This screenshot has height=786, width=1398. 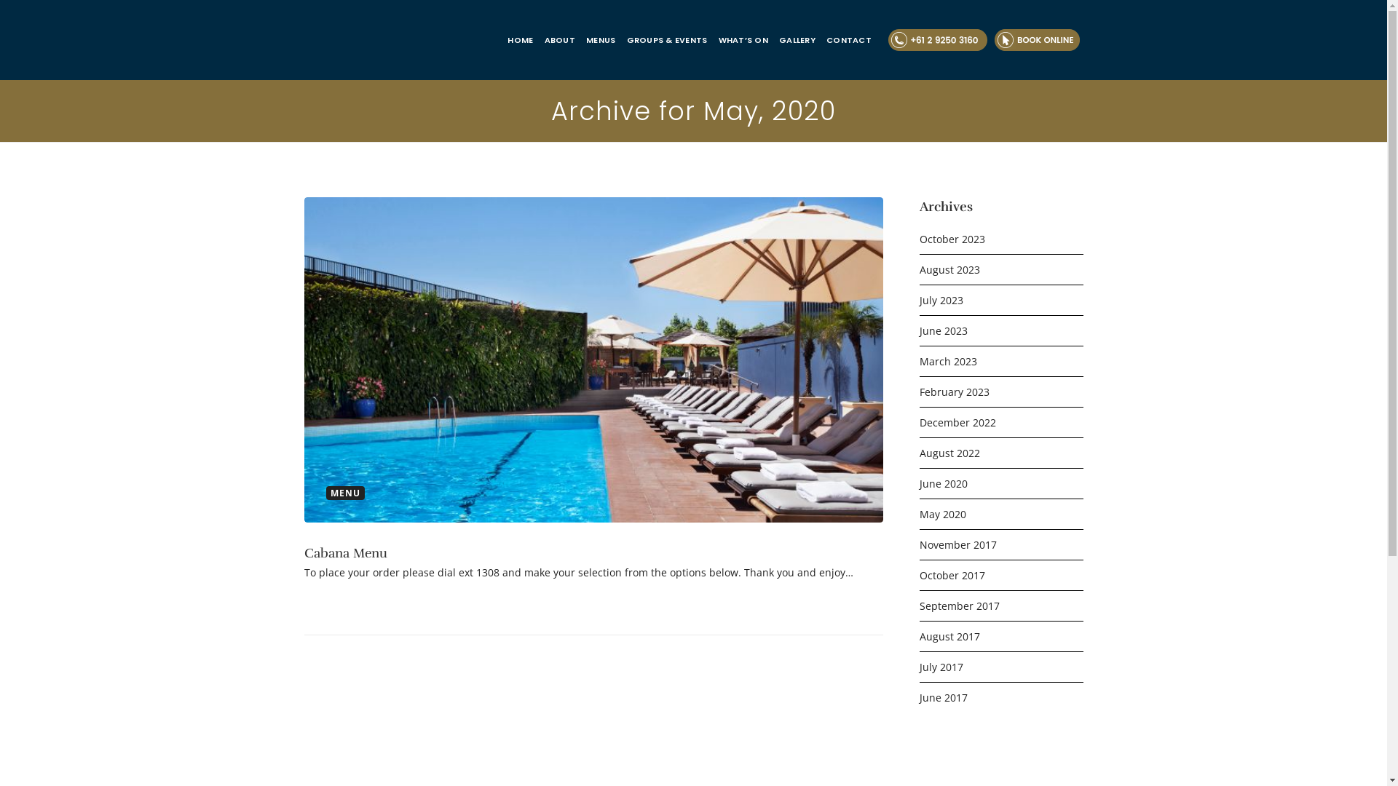 What do you see at coordinates (1000, 300) in the screenshot?
I see `July 2023` at bounding box center [1000, 300].